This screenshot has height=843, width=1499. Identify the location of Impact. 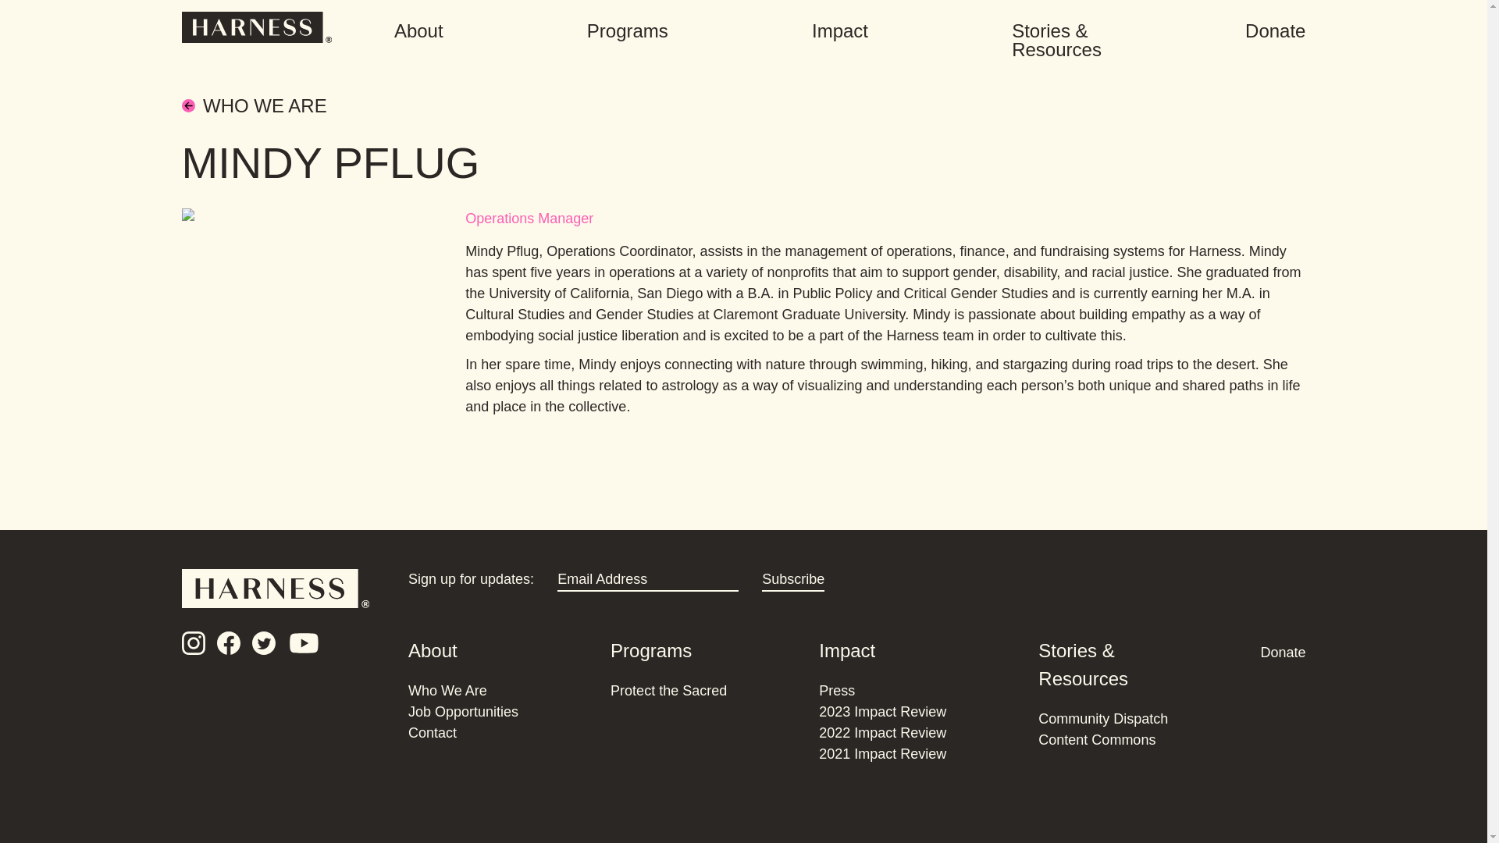
(846, 649).